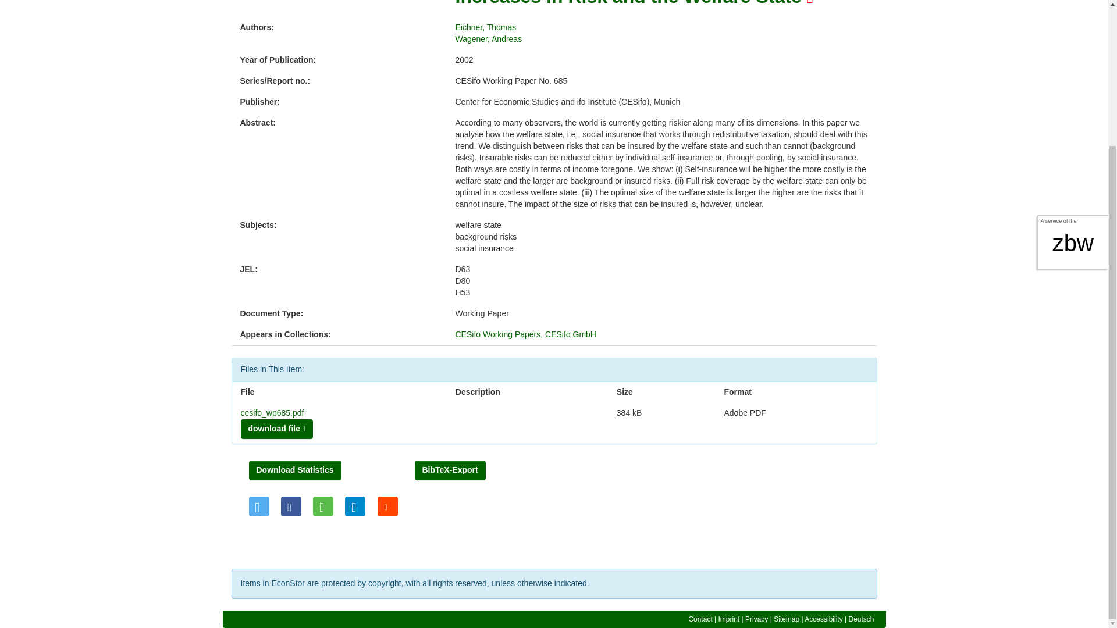 The width and height of the screenshot is (1117, 628). What do you see at coordinates (1073, 61) in the screenshot?
I see `zbw` at bounding box center [1073, 61].